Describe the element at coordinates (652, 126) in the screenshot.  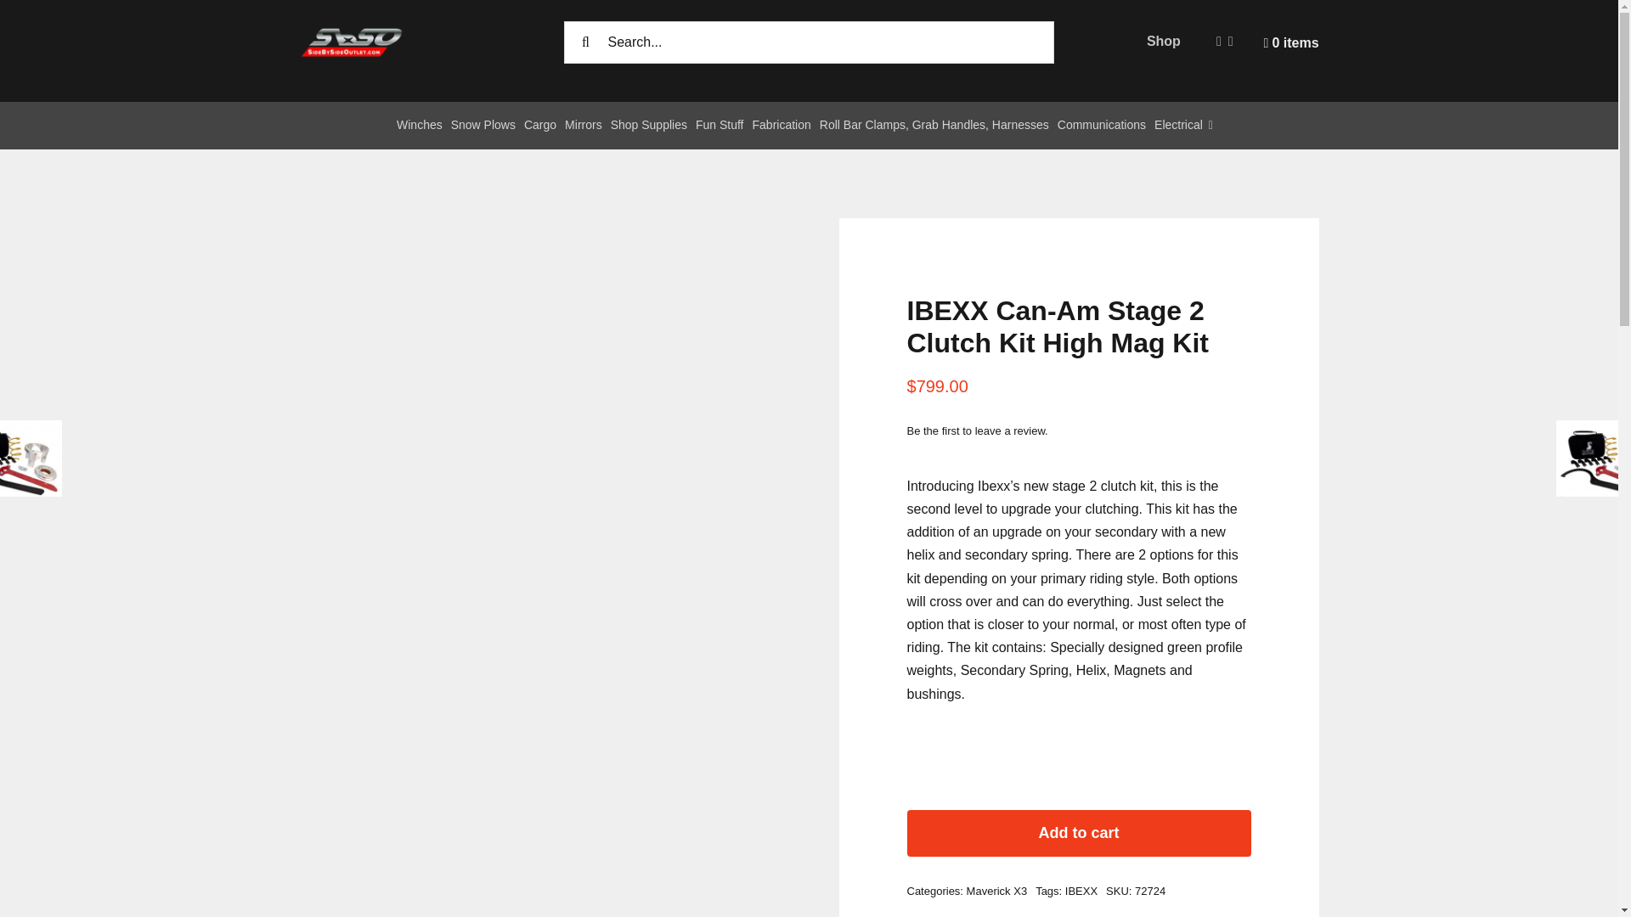
I see `Shop Supplies` at that location.